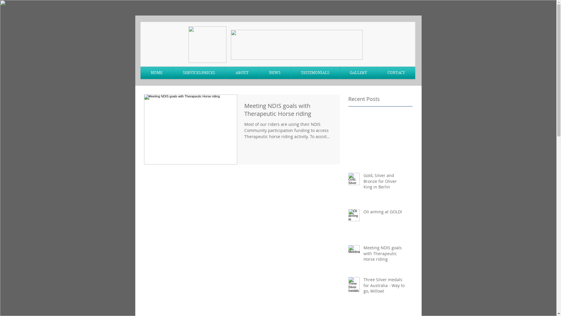 This screenshot has width=561, height=316. What do you see at coordinates (275, 73) in the screenshot?
I see `NEWS` at bounding box center [275, 73].